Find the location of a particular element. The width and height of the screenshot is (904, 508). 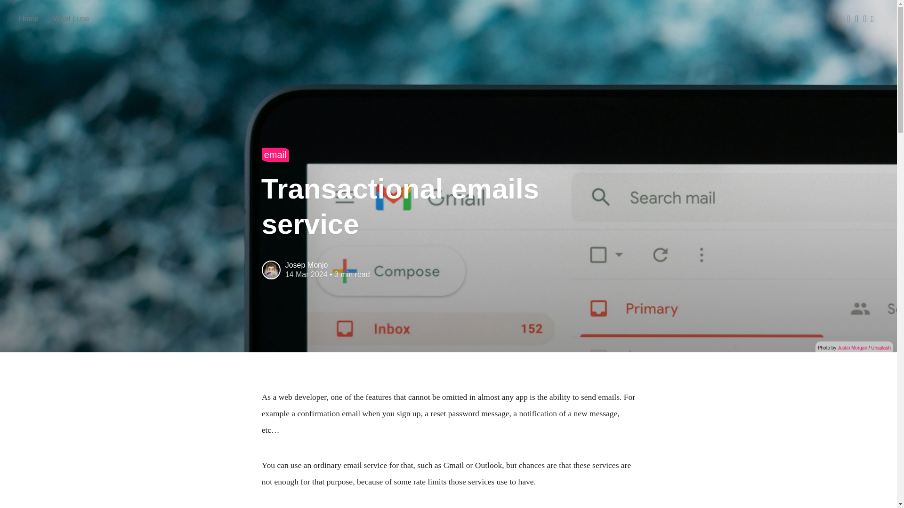

Justin Morgan is located at coordinates (852, 348).